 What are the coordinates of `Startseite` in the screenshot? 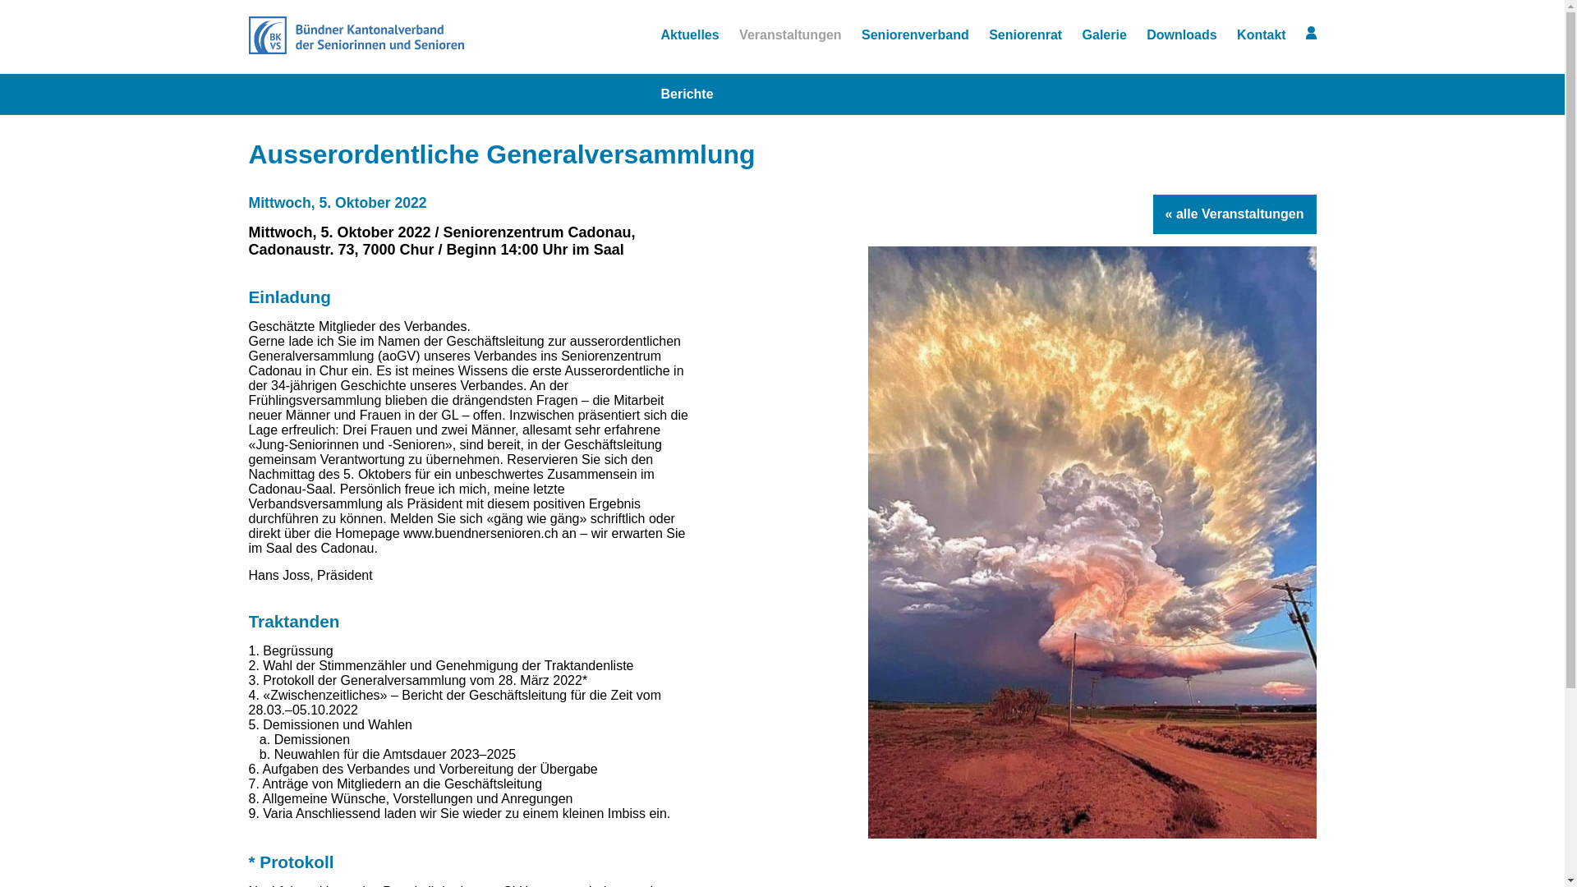 It's located at (356, 49).